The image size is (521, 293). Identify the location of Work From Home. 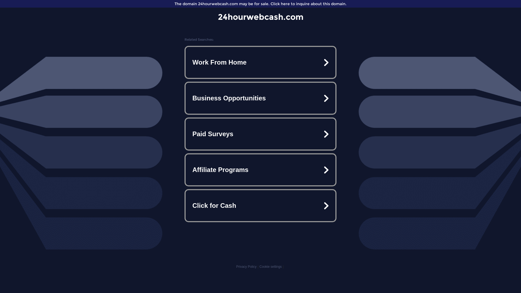
(260, 62).